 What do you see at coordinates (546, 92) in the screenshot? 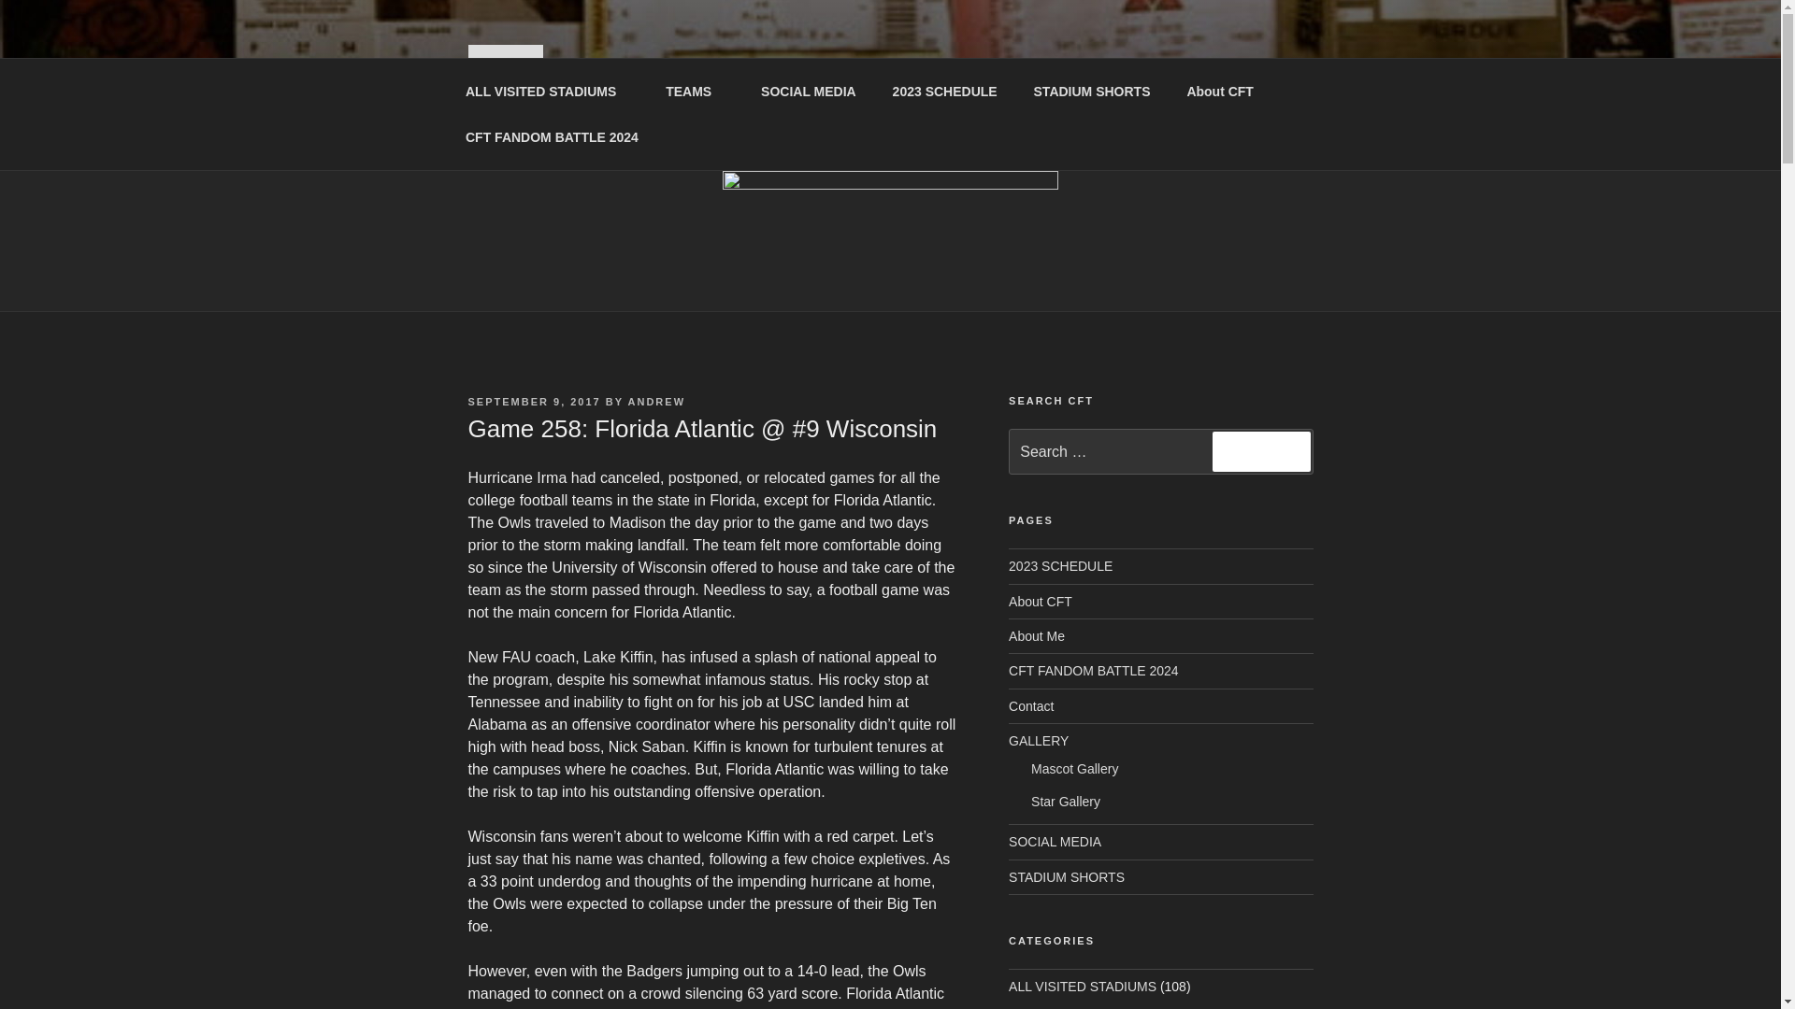
I see `ALL VISITED STADIUMS` at bounding box center [546, 92].